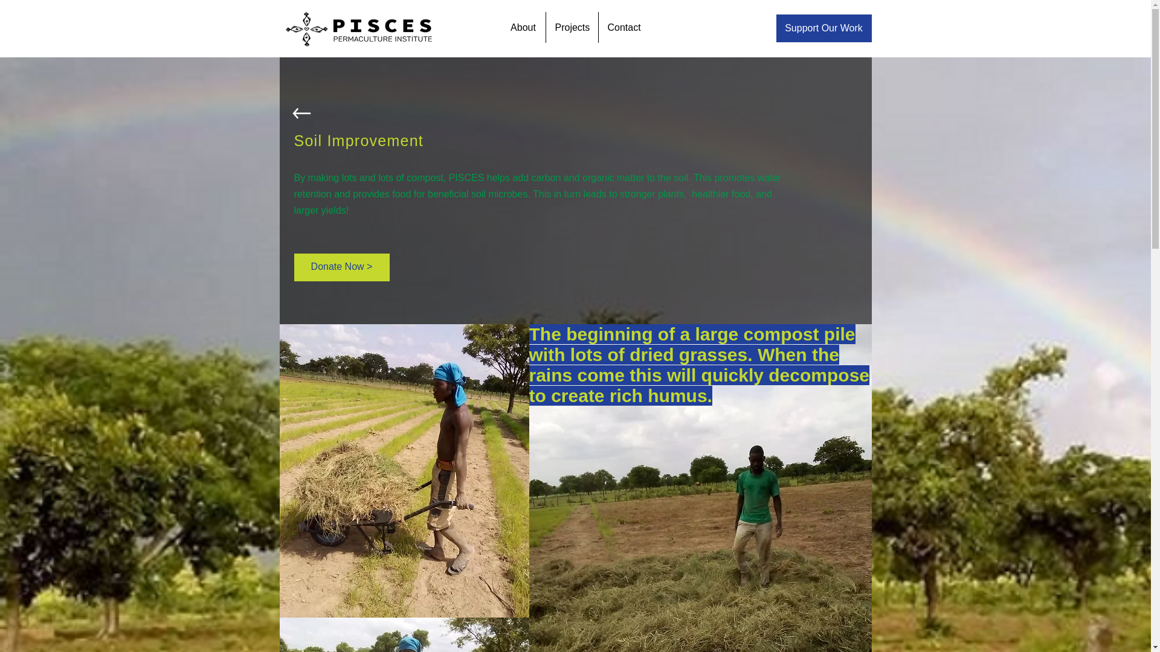  What do you see at coordinates (623, 28) in the screenshot?
I see `Contact` at bounding box center [623, 28].